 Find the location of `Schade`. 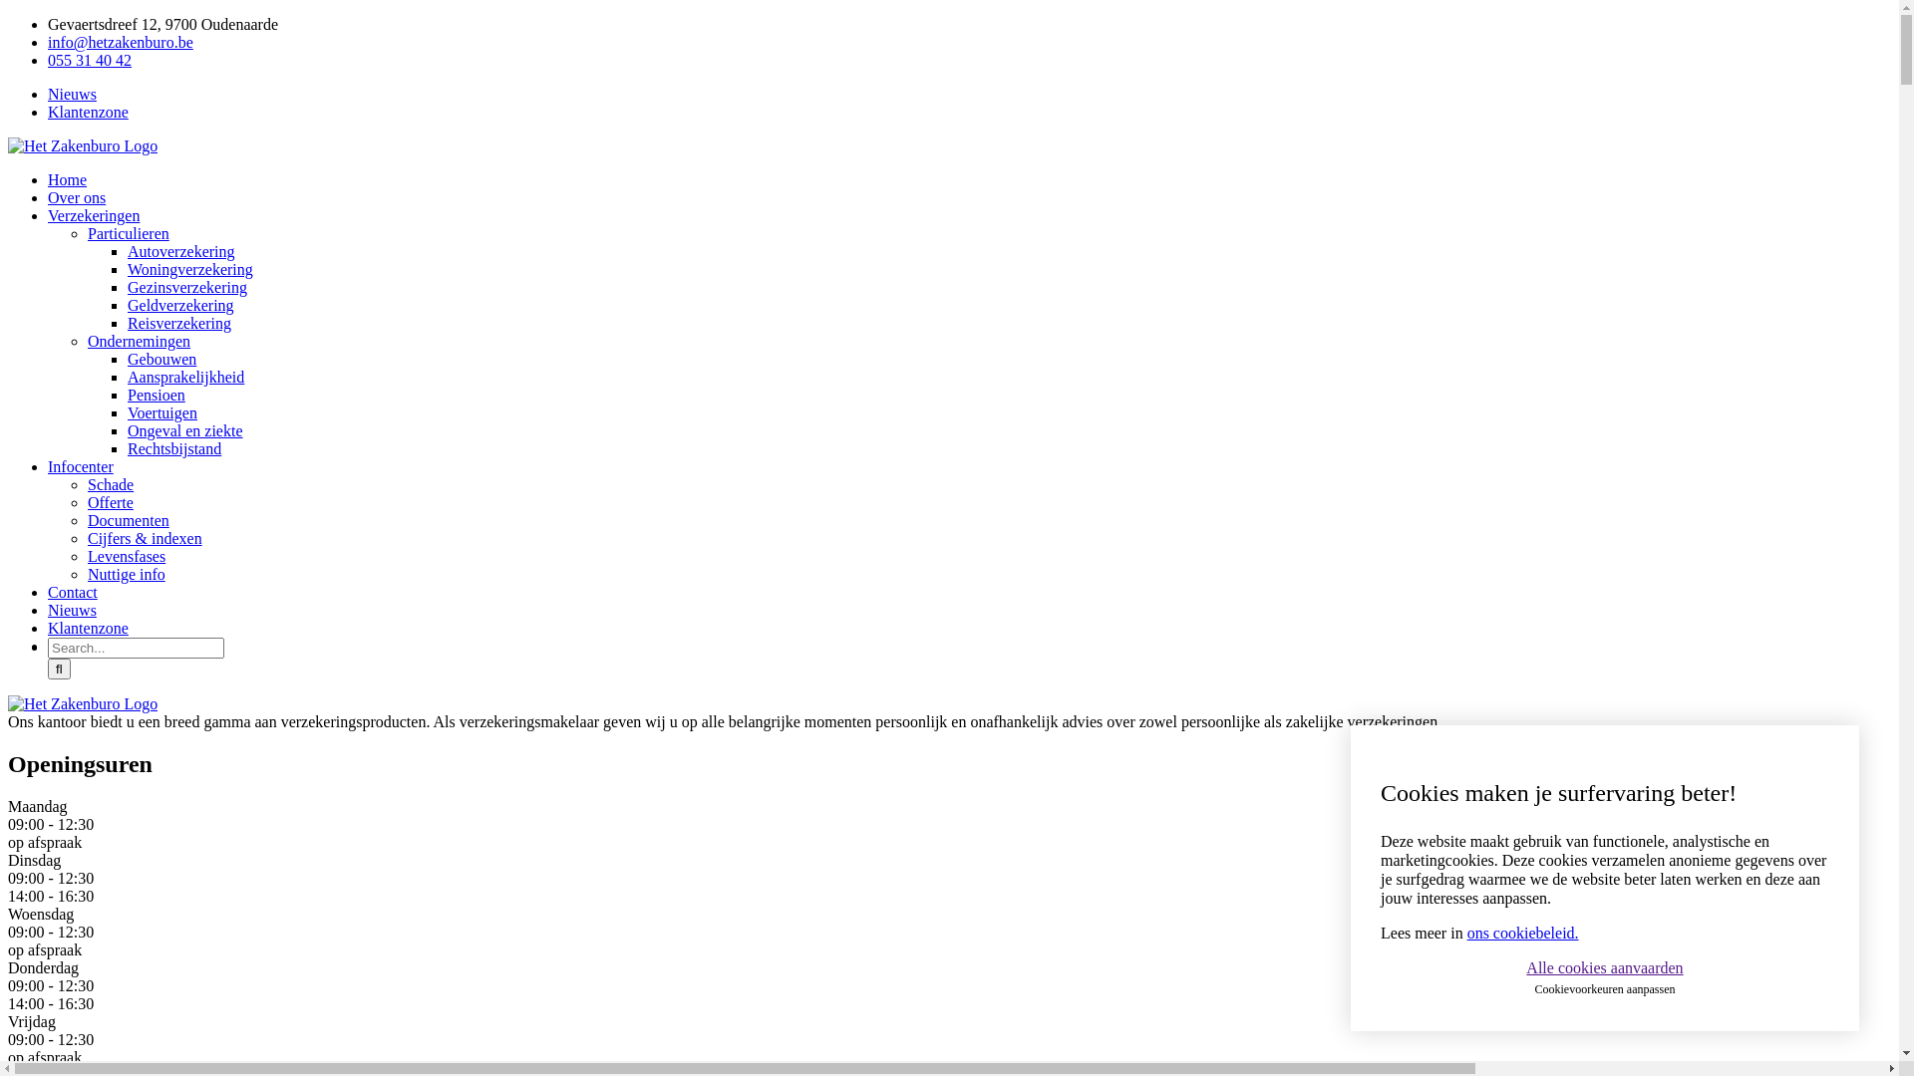

Schade is located at coordinates (111, 484).